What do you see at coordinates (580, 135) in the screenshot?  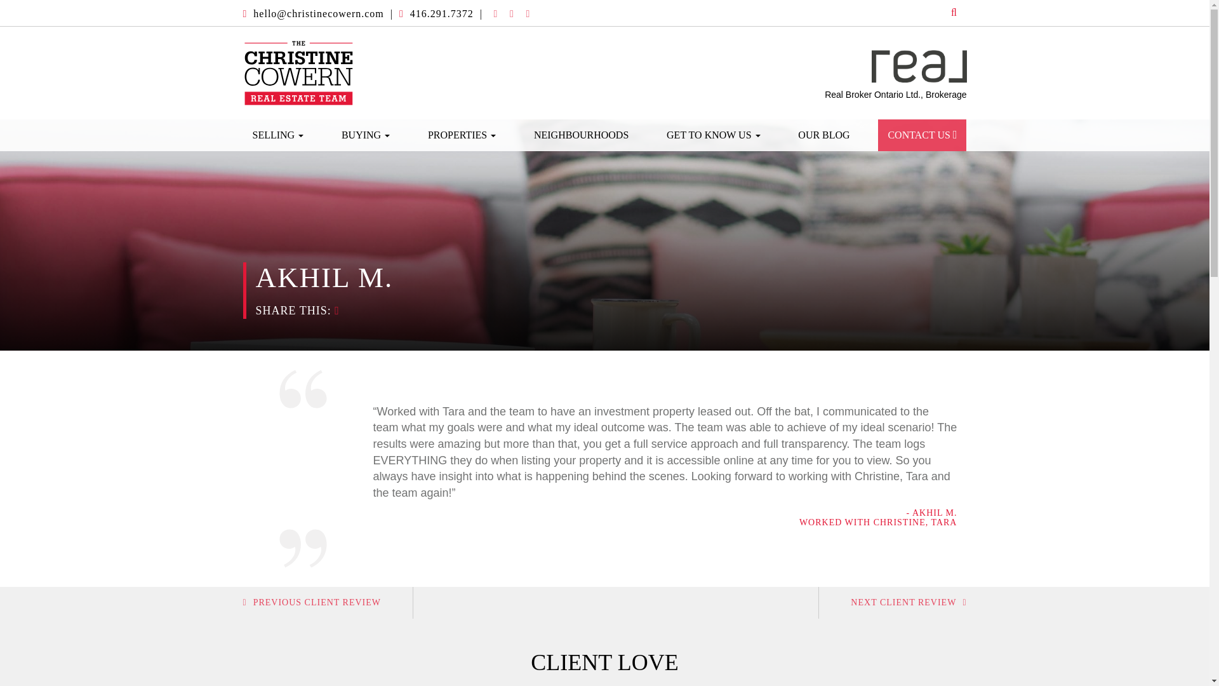 I see `NEIGHBOURHOODS` at bounding box center [580, 135].